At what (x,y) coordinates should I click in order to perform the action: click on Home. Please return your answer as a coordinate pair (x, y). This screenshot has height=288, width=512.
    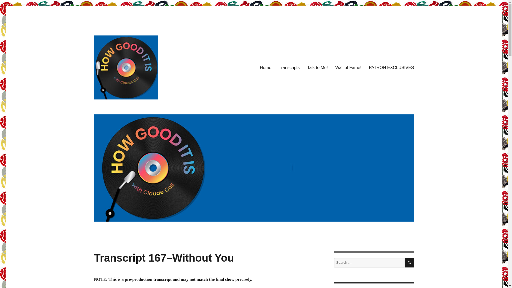
    Looking at the image, I should click on (266, 67).